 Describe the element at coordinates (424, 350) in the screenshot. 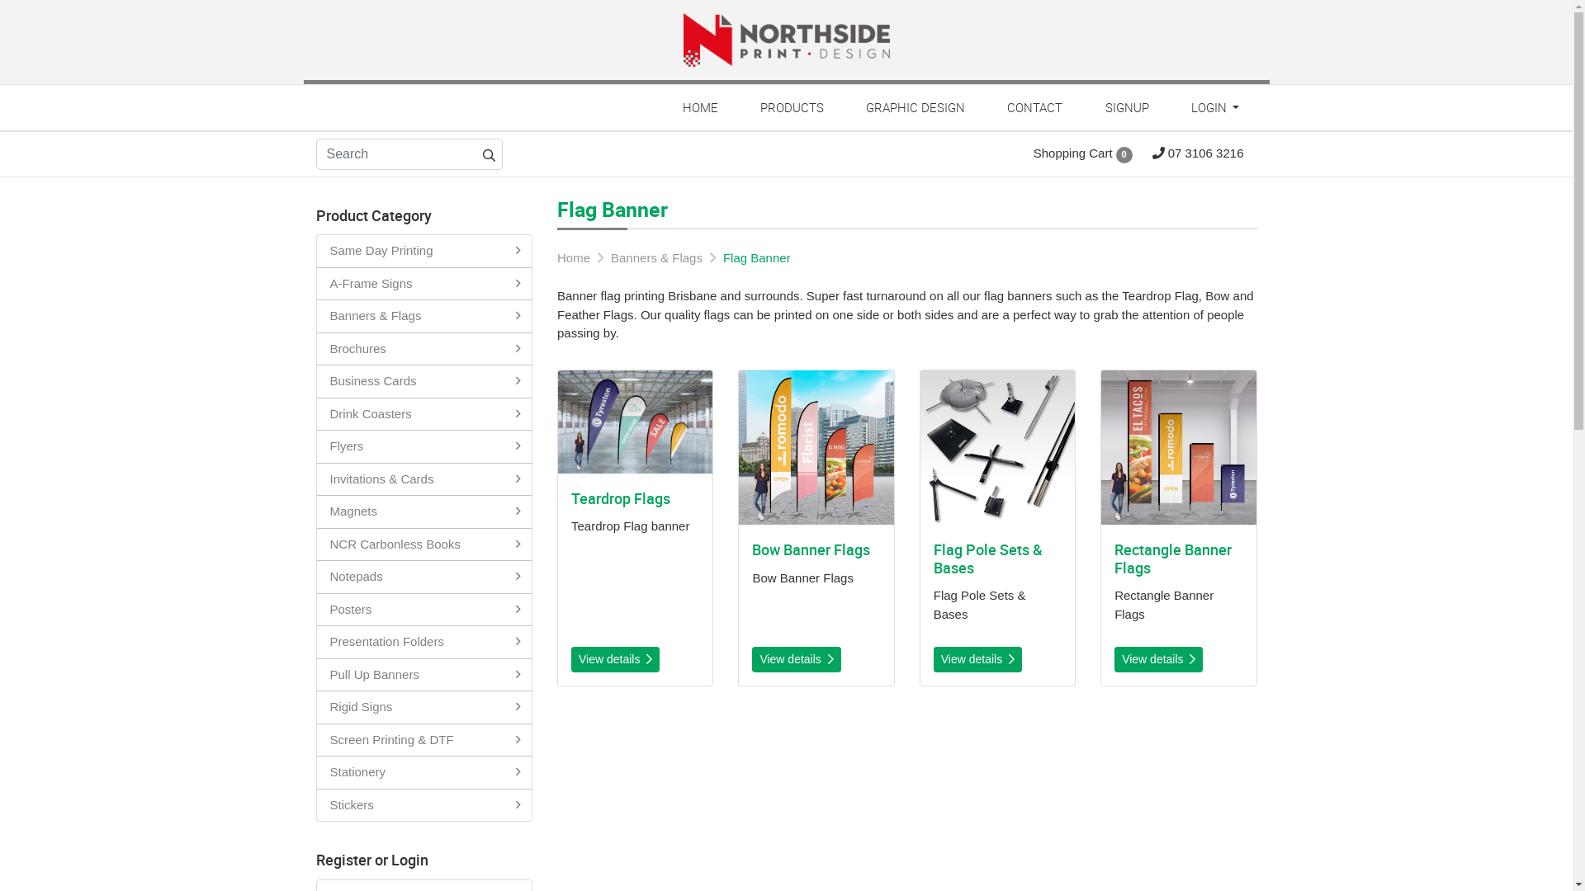

I see `Brochures` at that location.